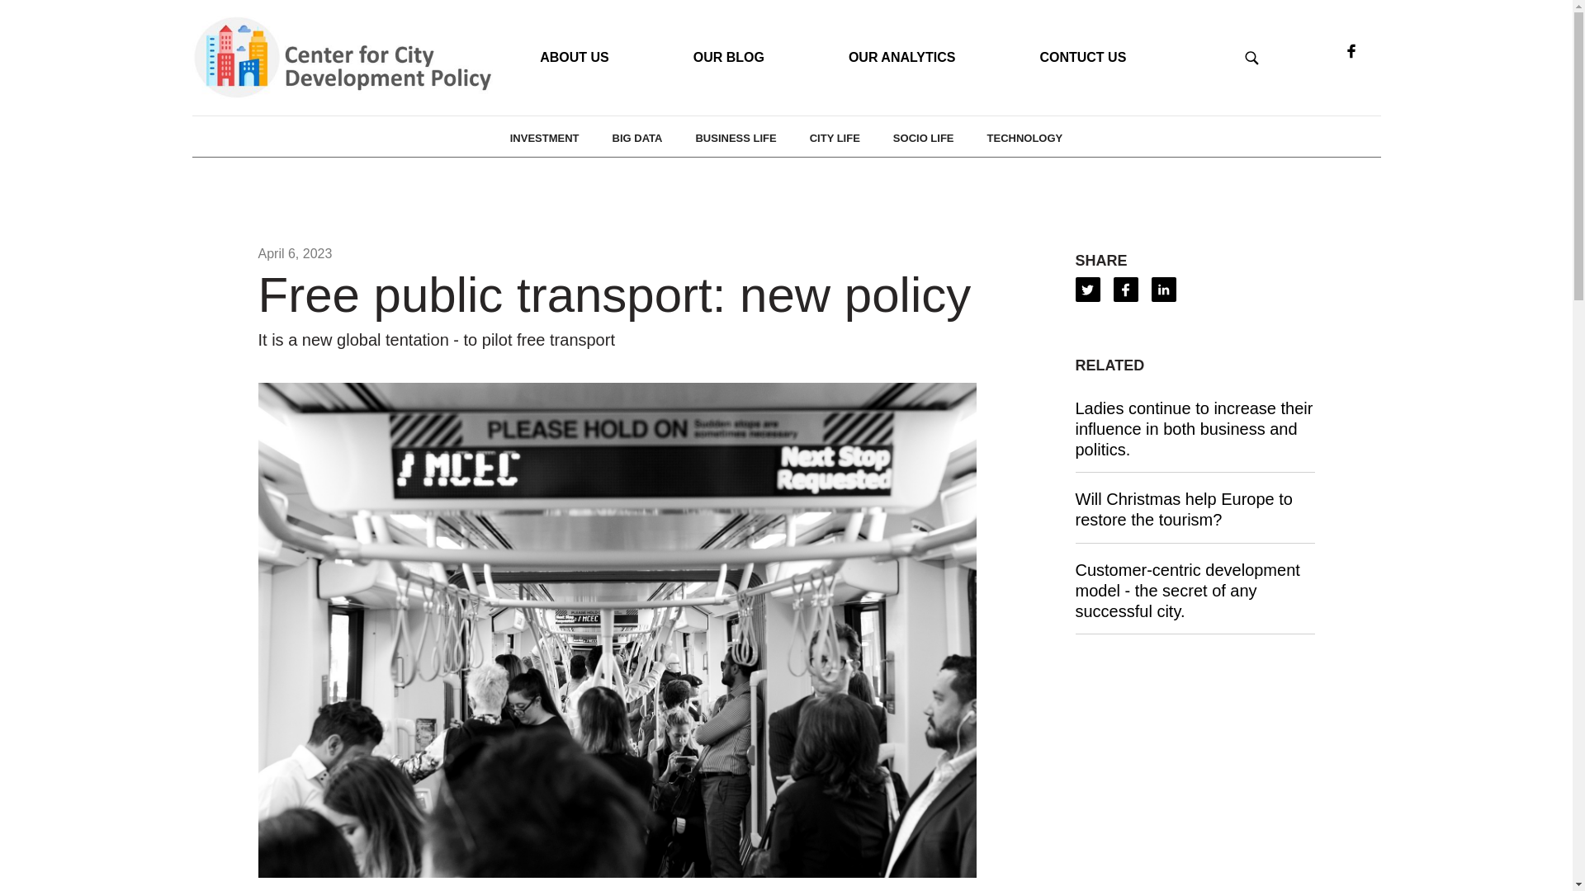 This screenshot has height=891, width=1585. I want to click on OUR ANALYTICS, so click(888, 58).